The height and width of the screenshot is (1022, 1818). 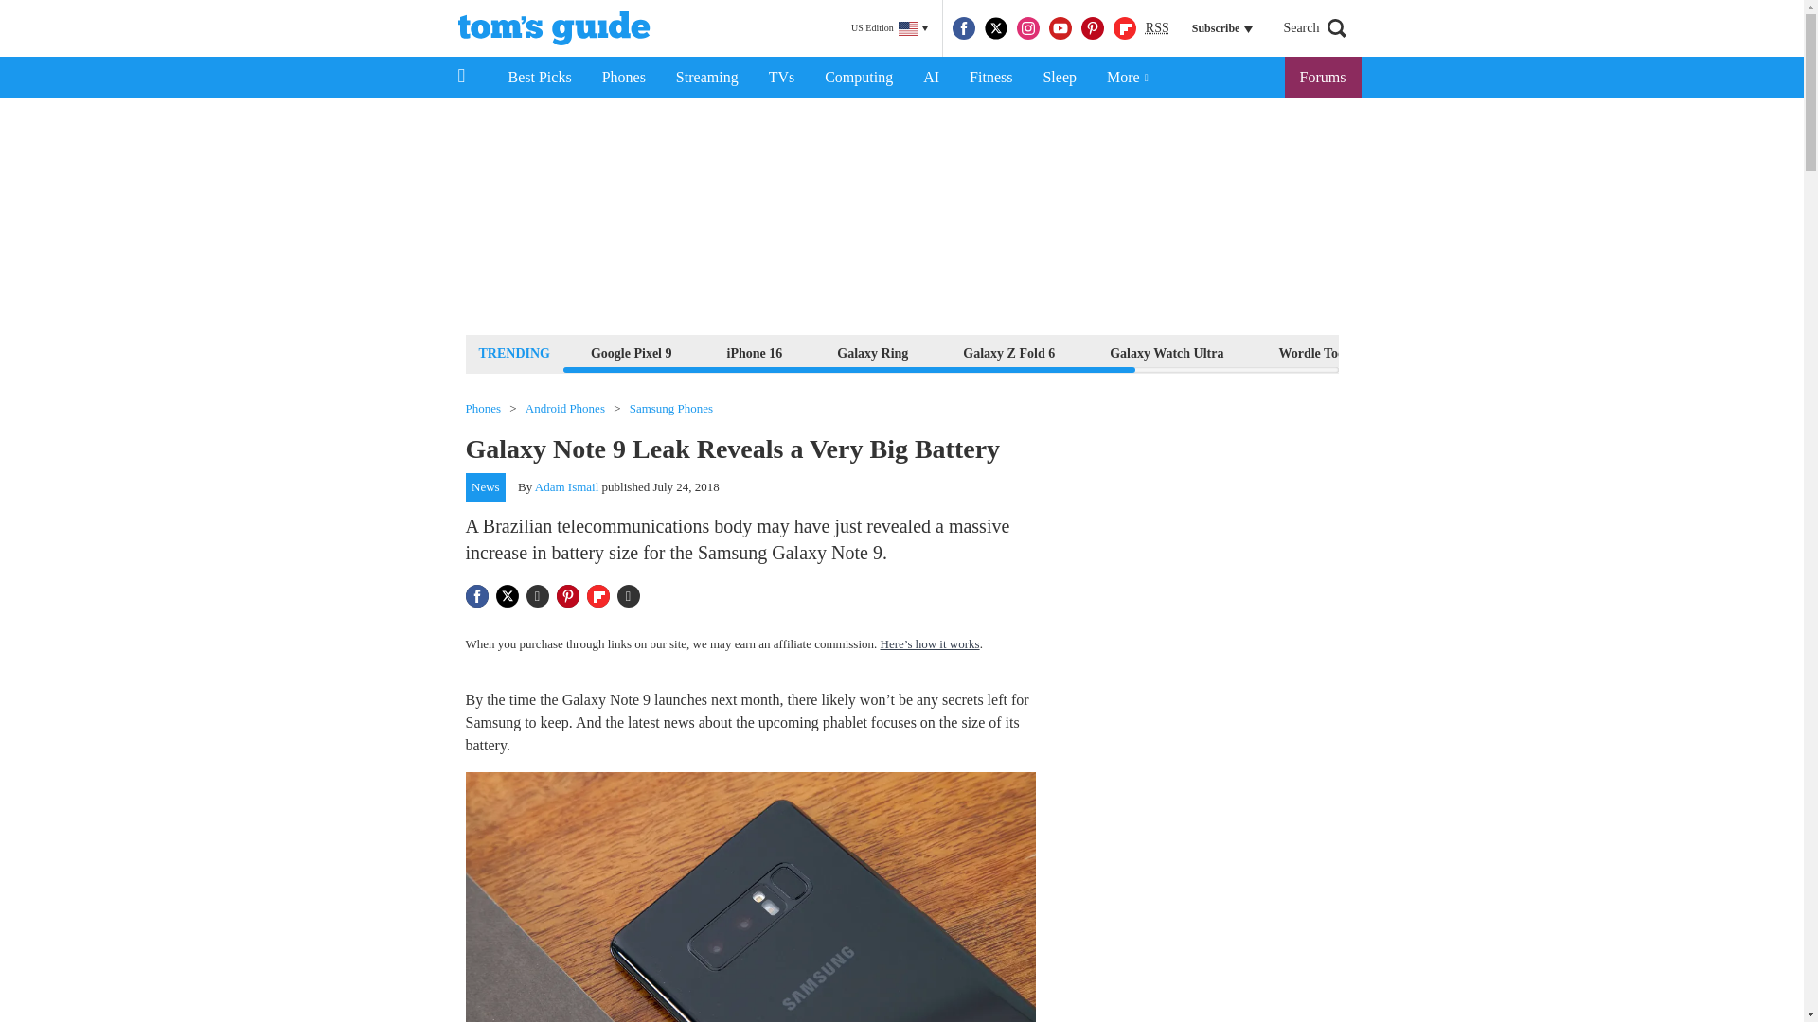 I want to click on Sleep, so click(x=1059, y=78).